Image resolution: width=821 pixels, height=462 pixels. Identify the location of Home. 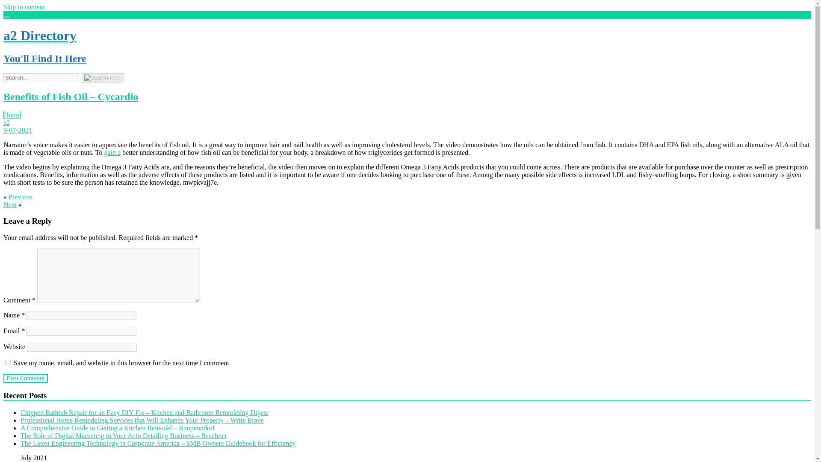
(12, 115).